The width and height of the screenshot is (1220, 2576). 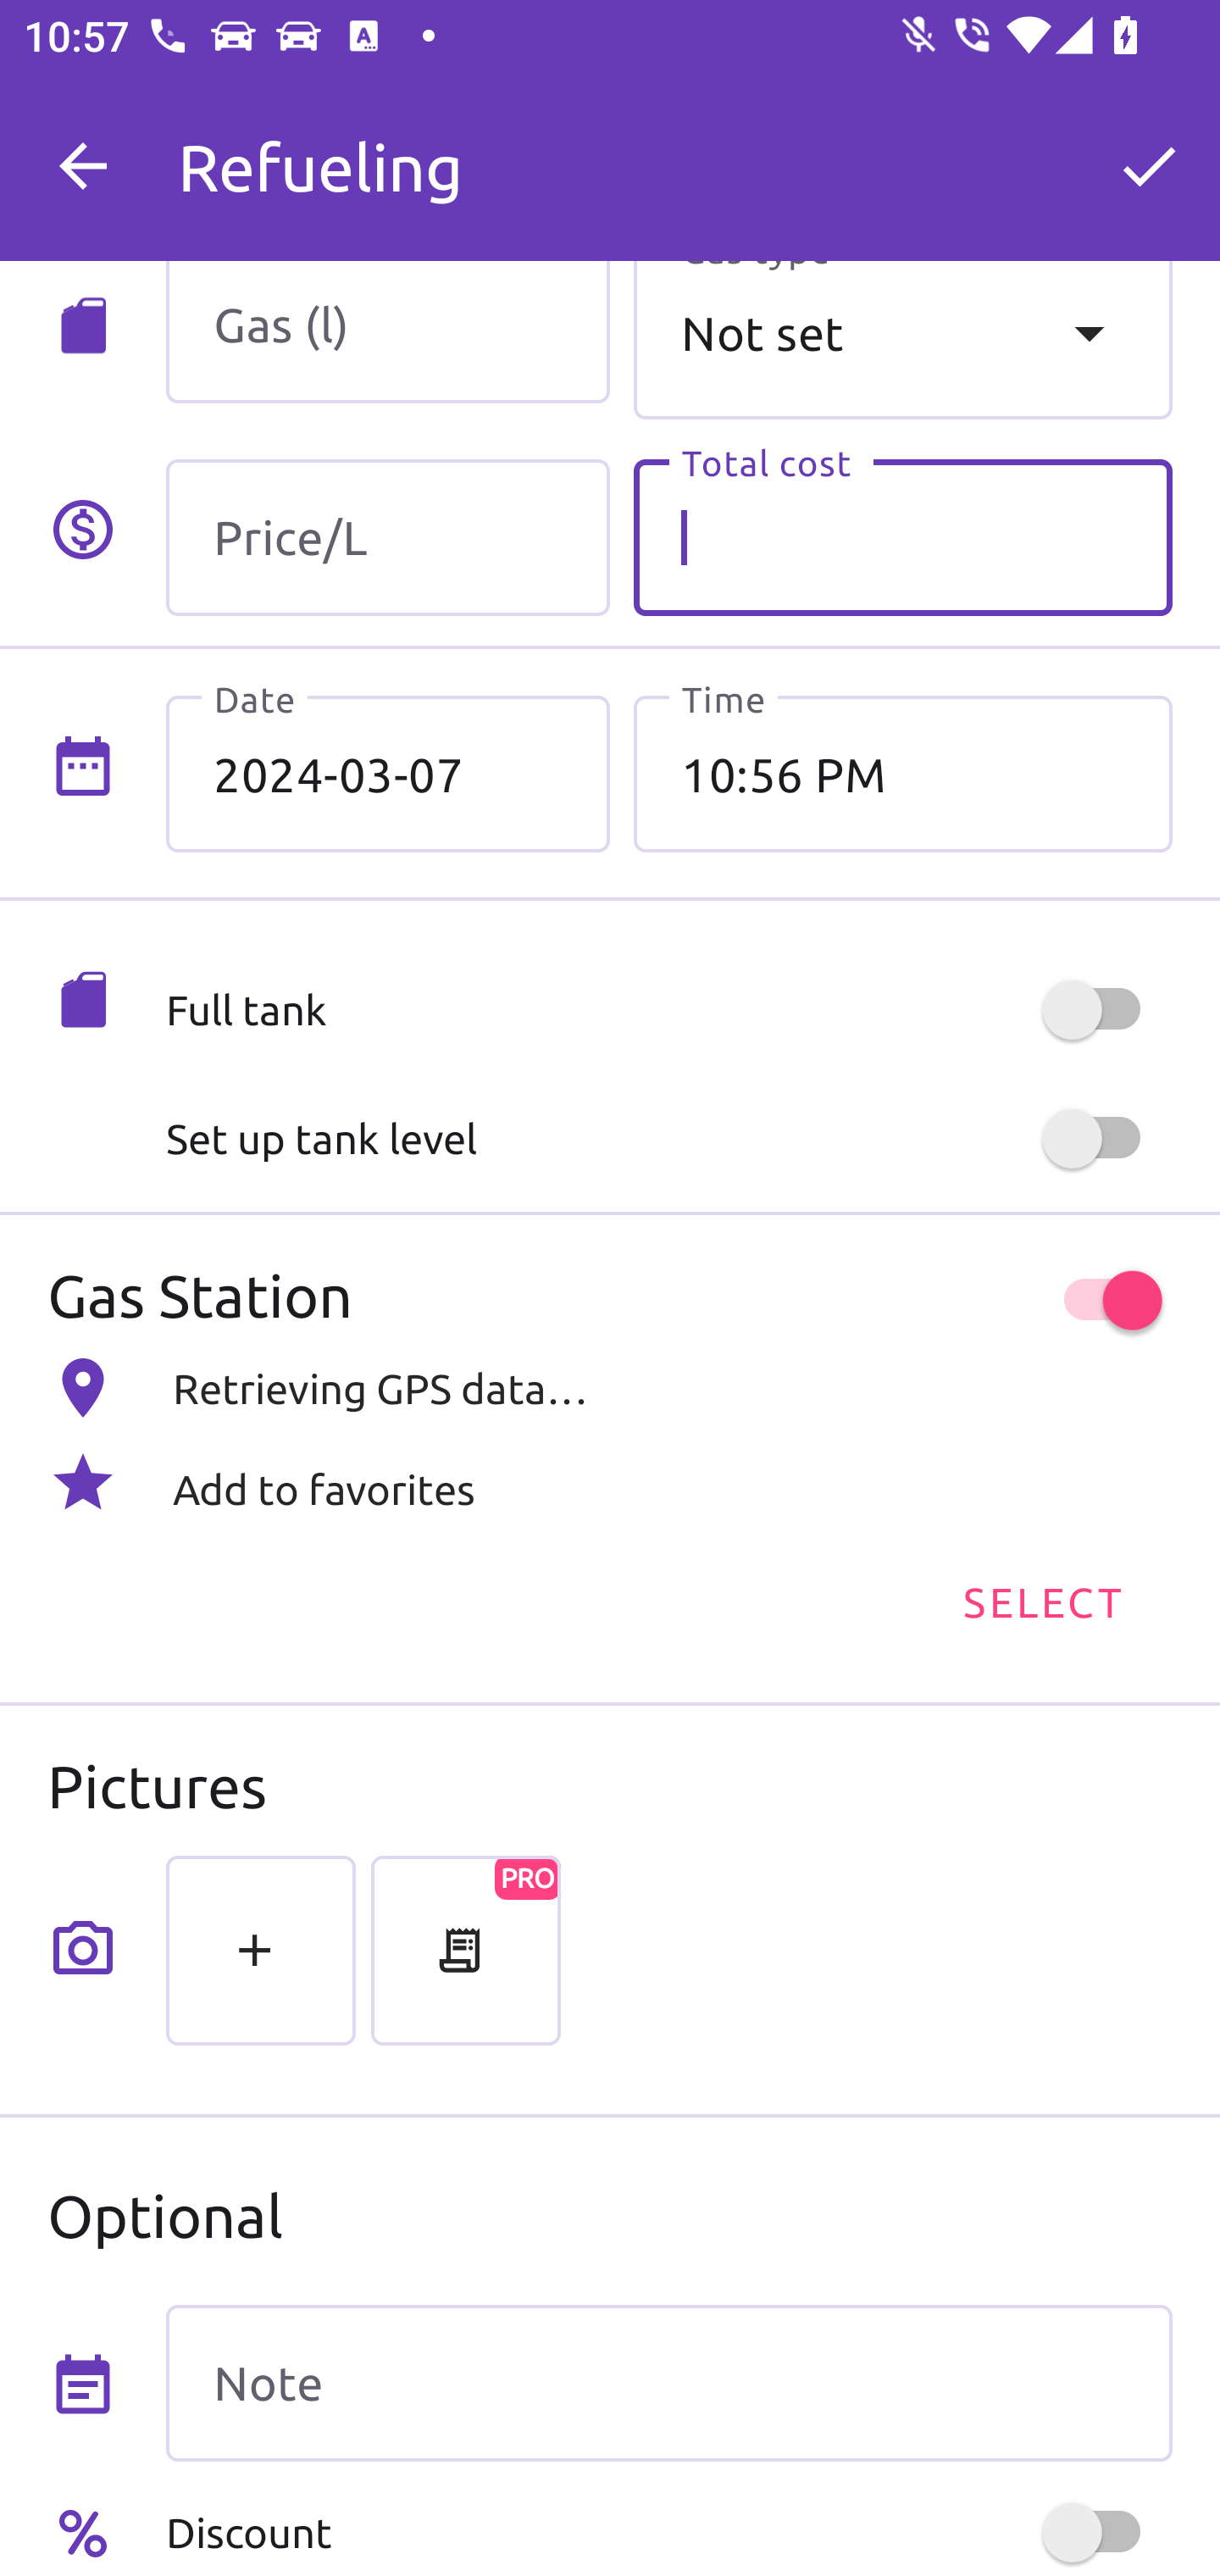 What do you see at coordinates (668, 2384) in the screenshot?
I see `Note` at bounding box center [668, 2384].